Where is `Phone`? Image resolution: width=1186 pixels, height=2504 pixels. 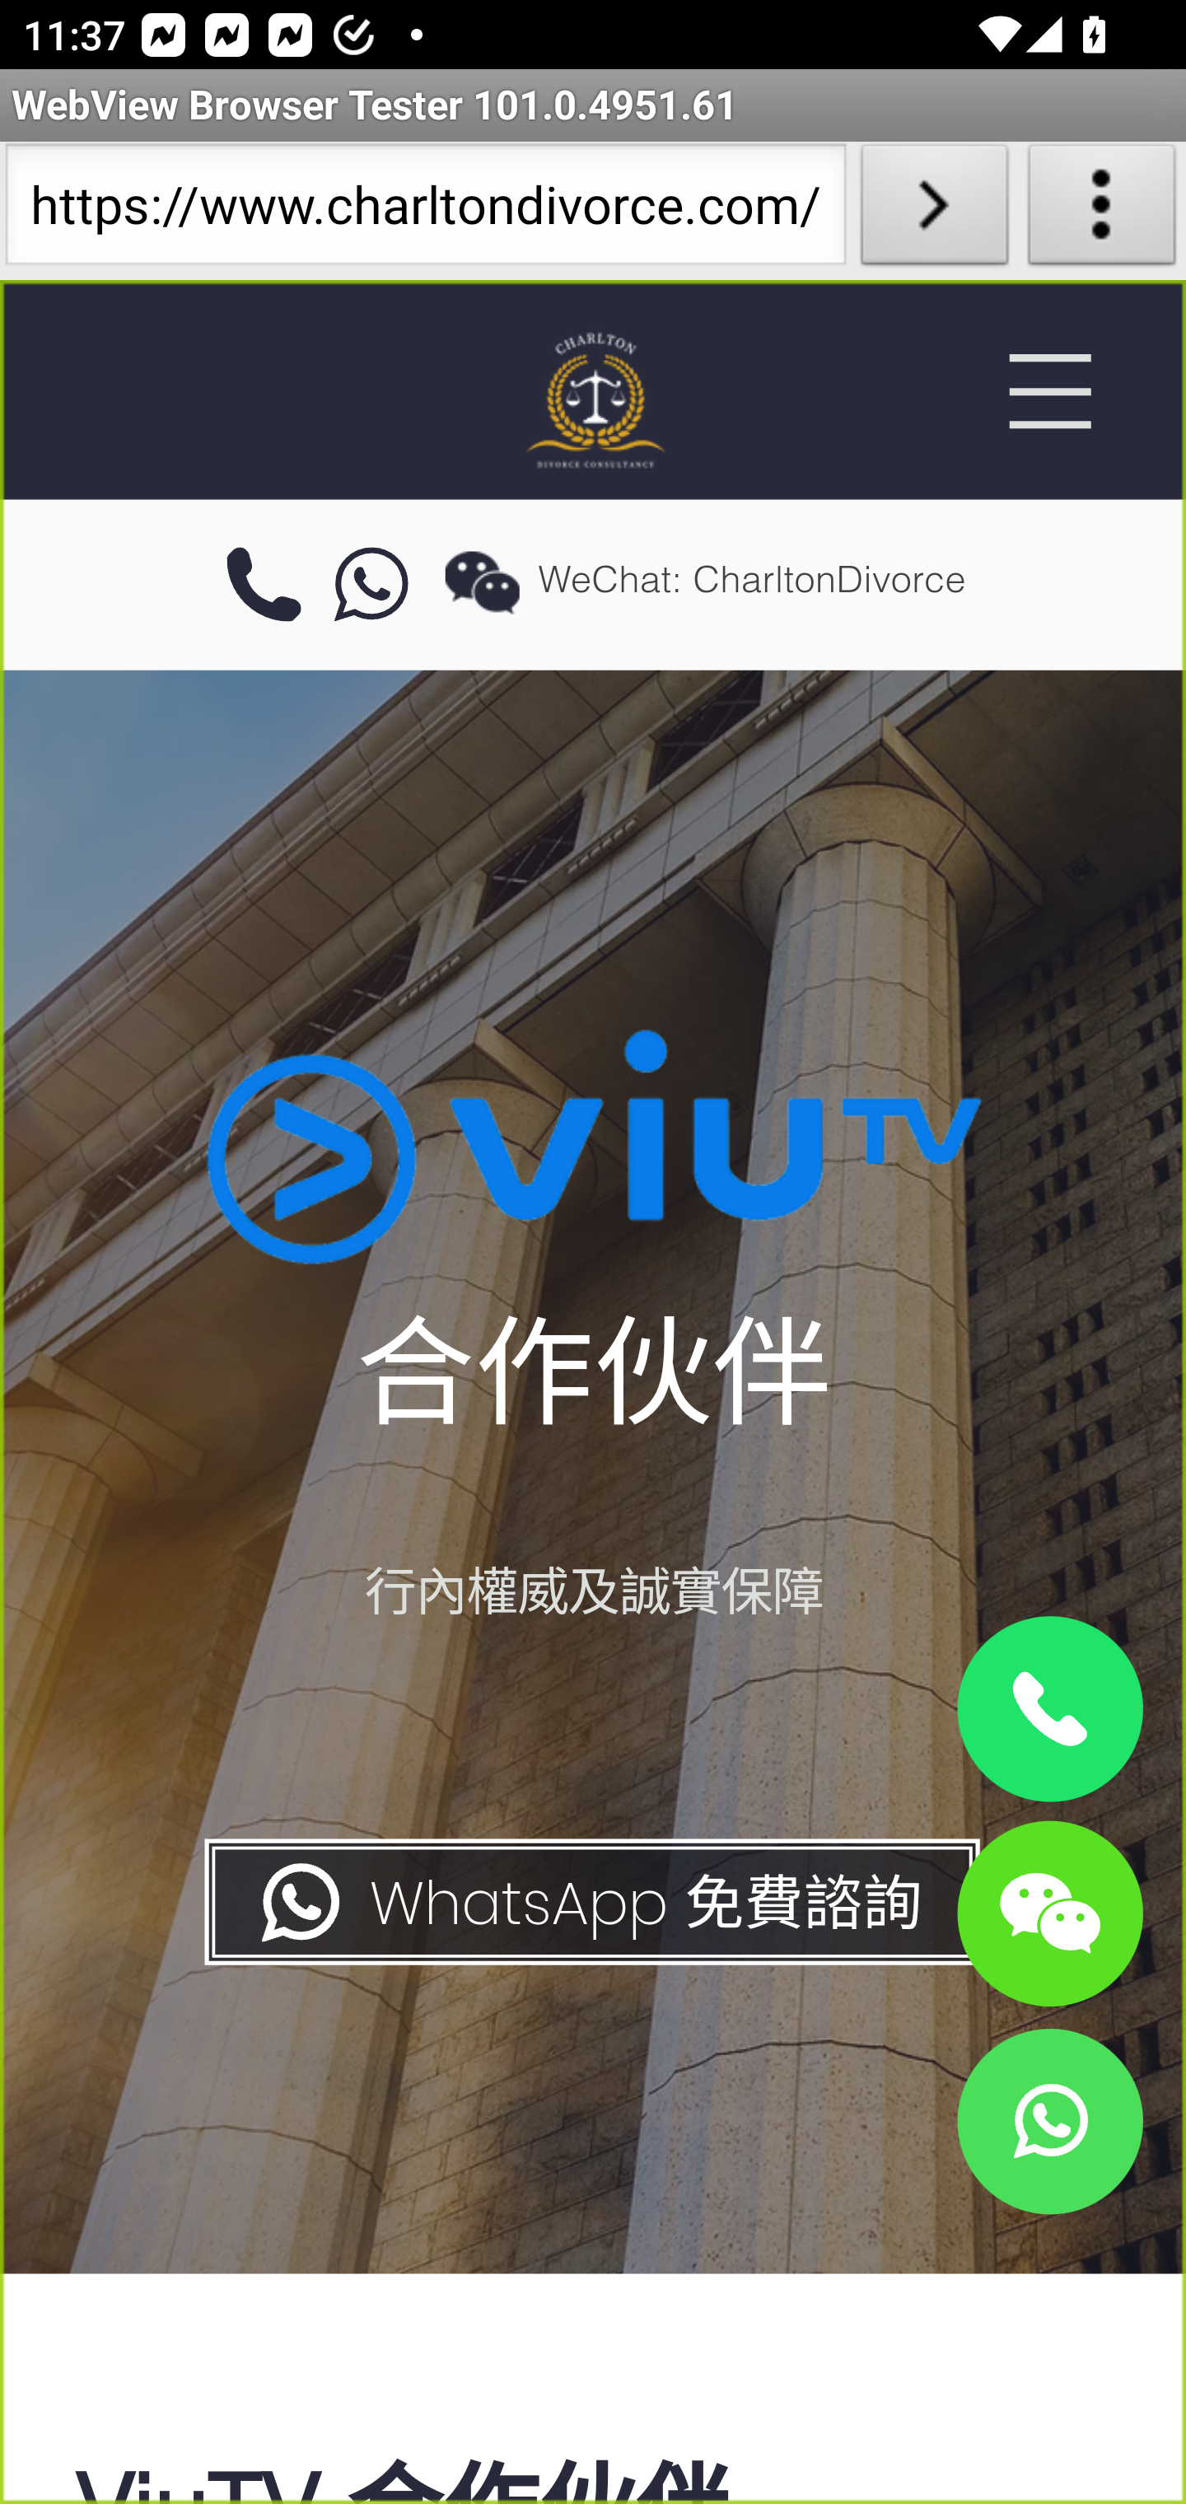
Phone is located at coordinates (1049, 1710).